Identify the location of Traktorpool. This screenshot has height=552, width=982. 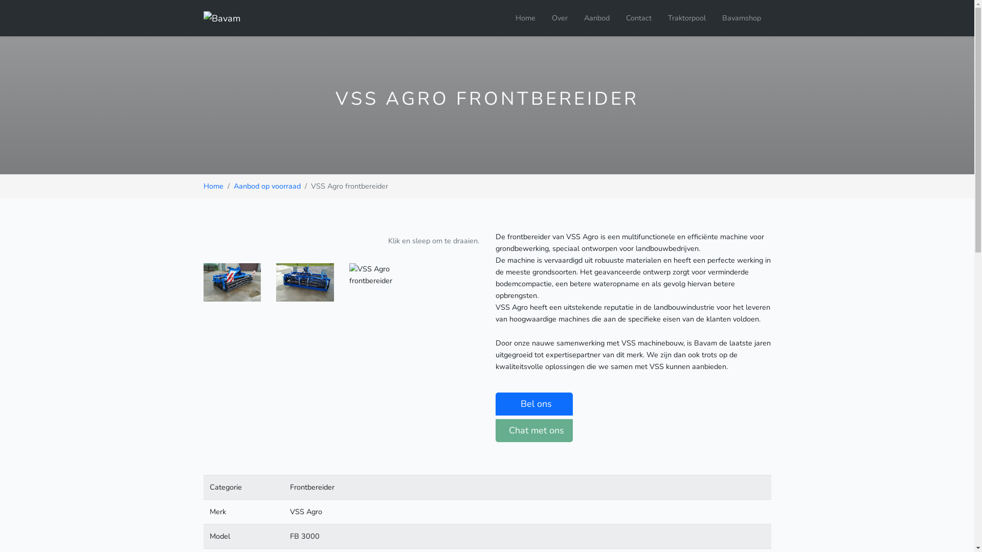
(687, 18).